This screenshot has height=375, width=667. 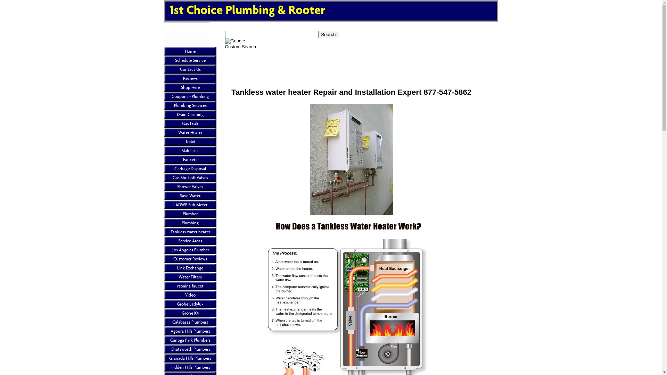 What do you see at coordinates (190, 277) in the screenshot?
I see `Water Filters` at bounding box center [190, 277].